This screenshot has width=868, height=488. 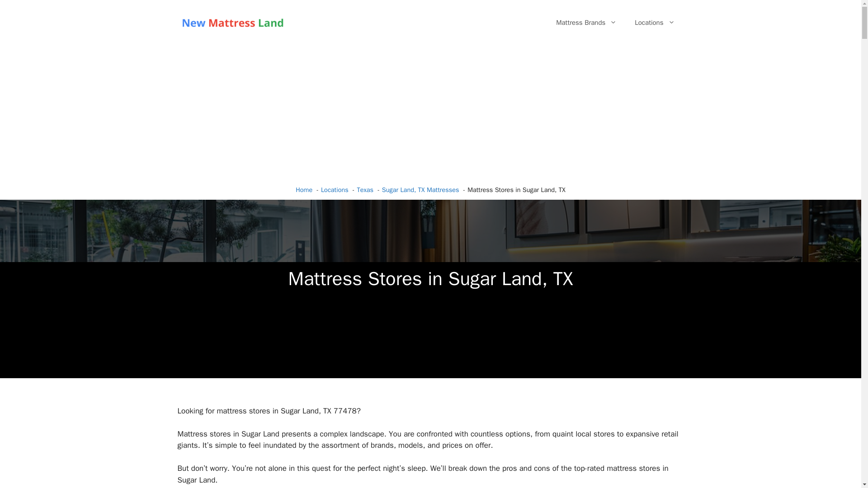 What do you see at coordinates (586, 23) in the screenshot?
I see `Mattress Brands` at bounding box center [586, 23].